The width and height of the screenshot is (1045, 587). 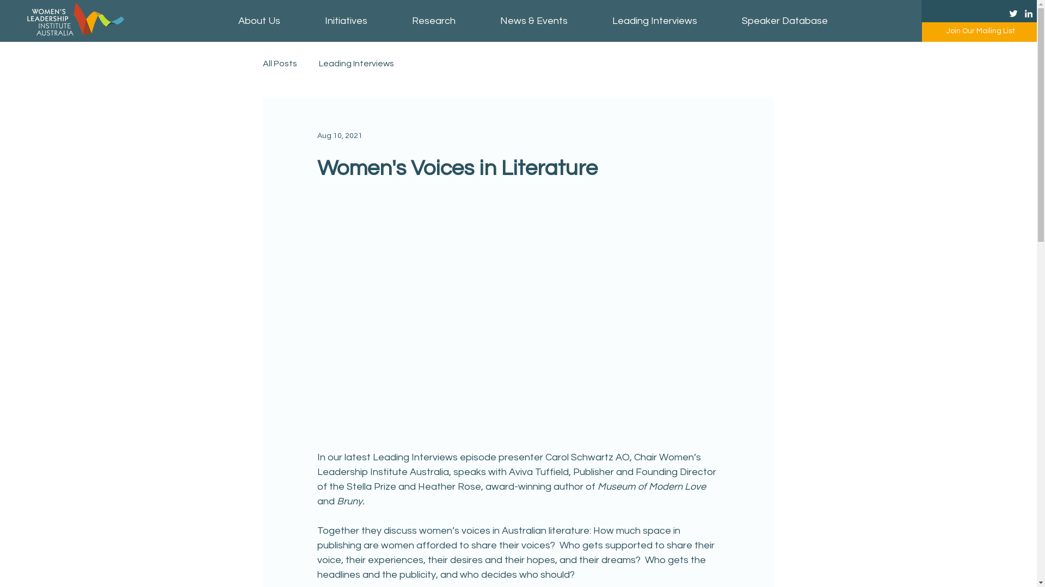 What do you see at coordinates (259, 21) in the screenshot?
I see `About Us` at bounding box center [259, 21].